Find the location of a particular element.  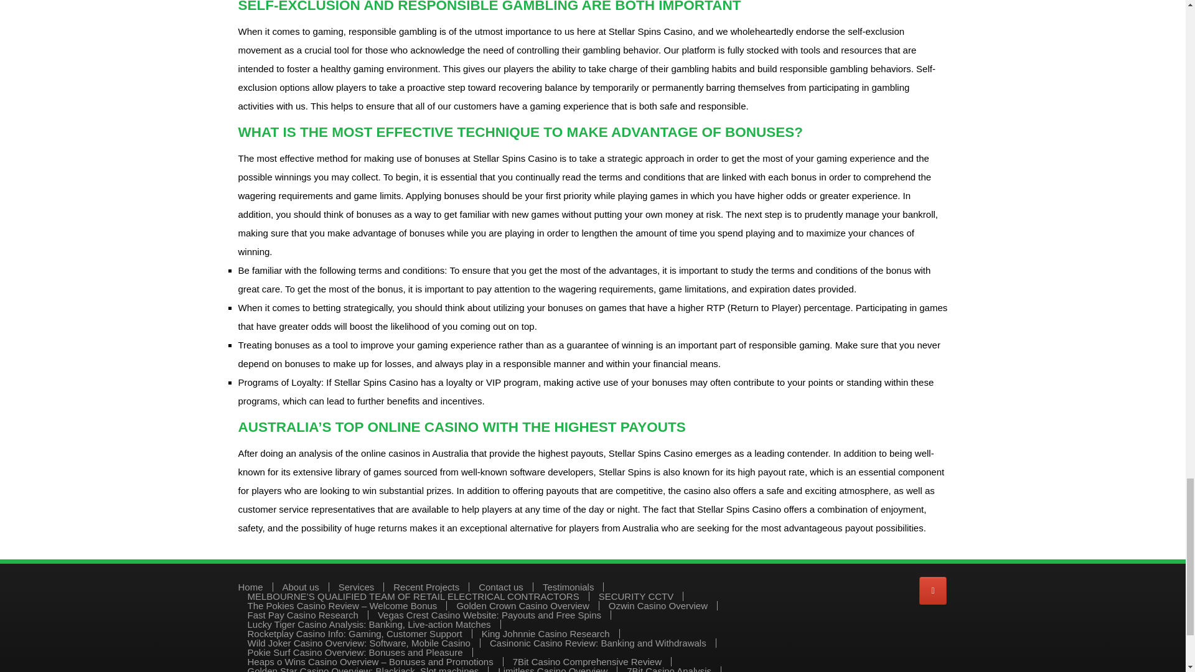

Home is located at coordinates (250, 587).